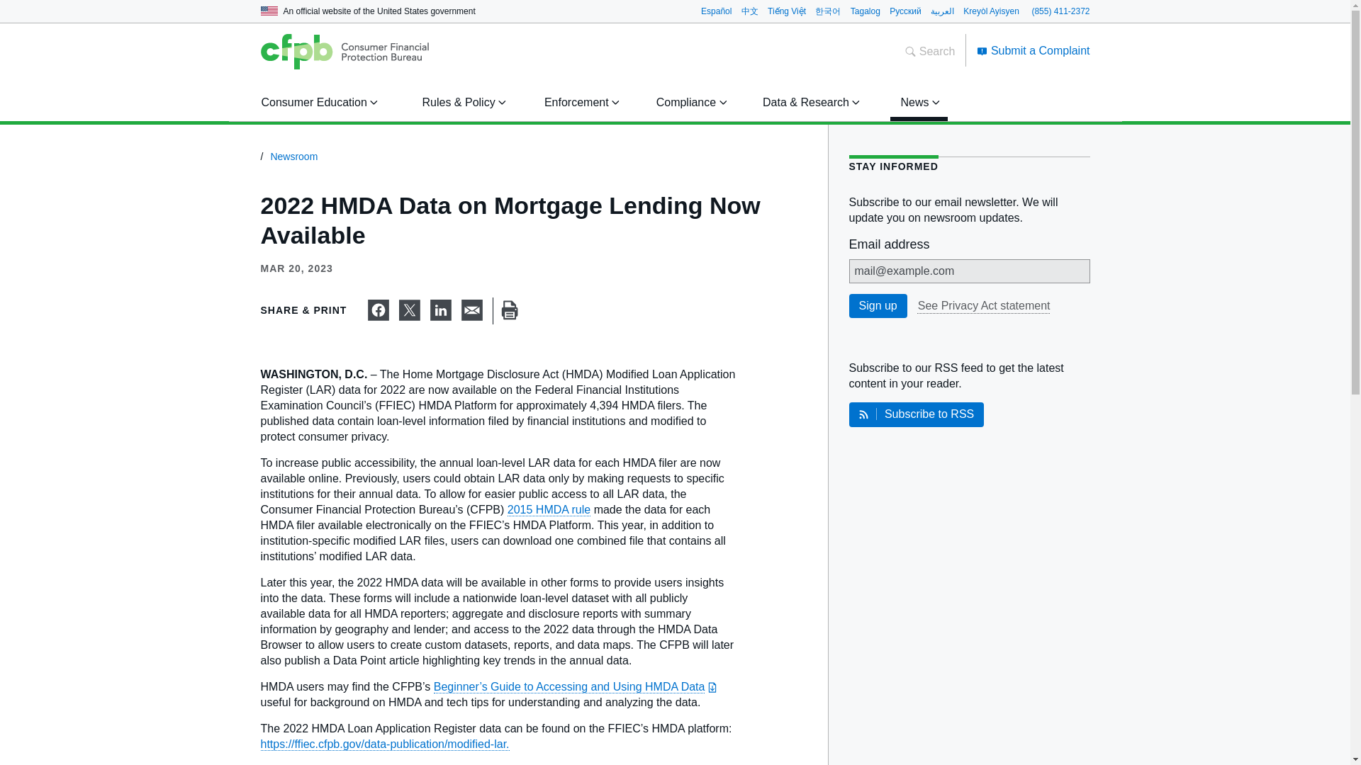 This screenshot has width=1361, height=765. Describe the element at coordinates (930, 51) in the screenshot. I see `Search` at that location.